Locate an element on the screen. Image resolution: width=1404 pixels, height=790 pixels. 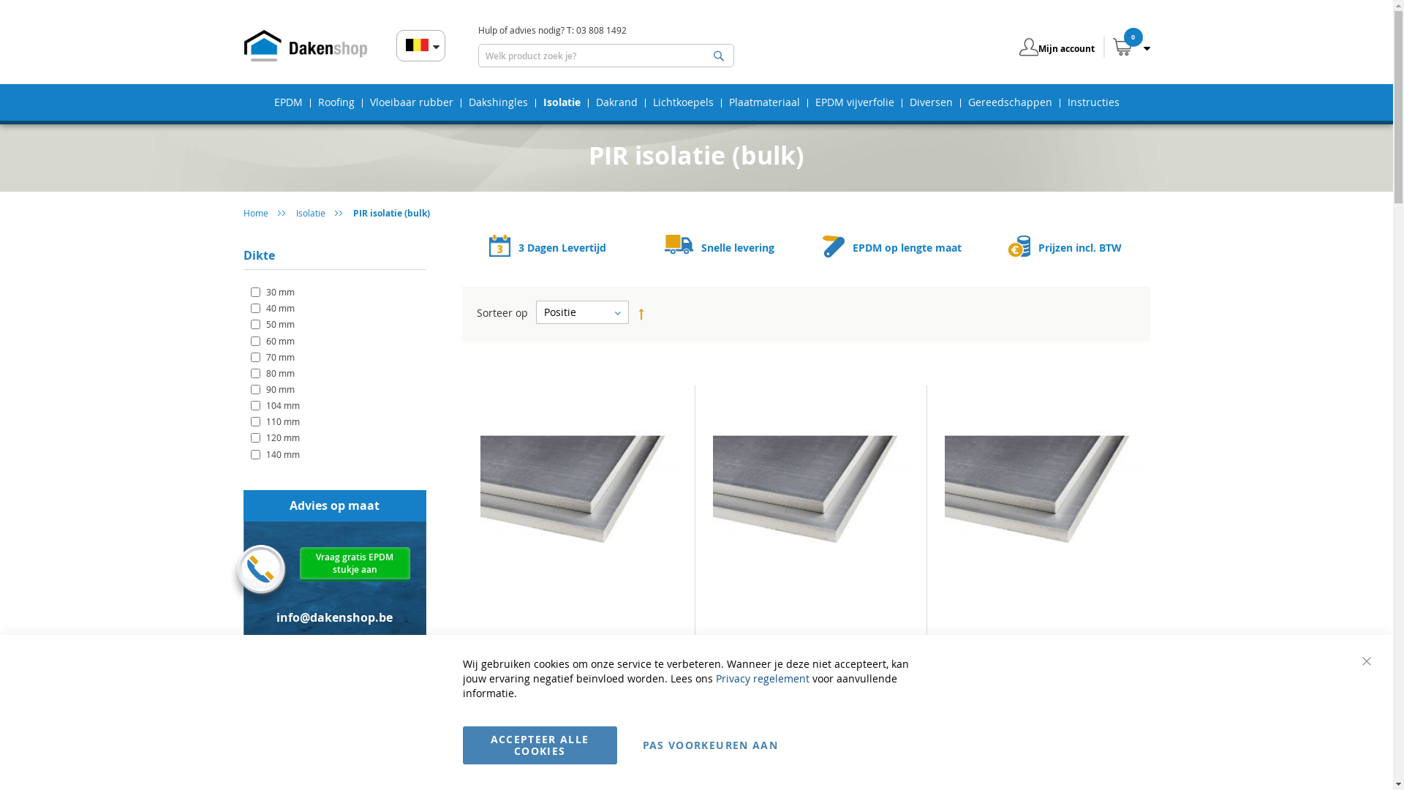
Home is located at coordinates (255, 213).